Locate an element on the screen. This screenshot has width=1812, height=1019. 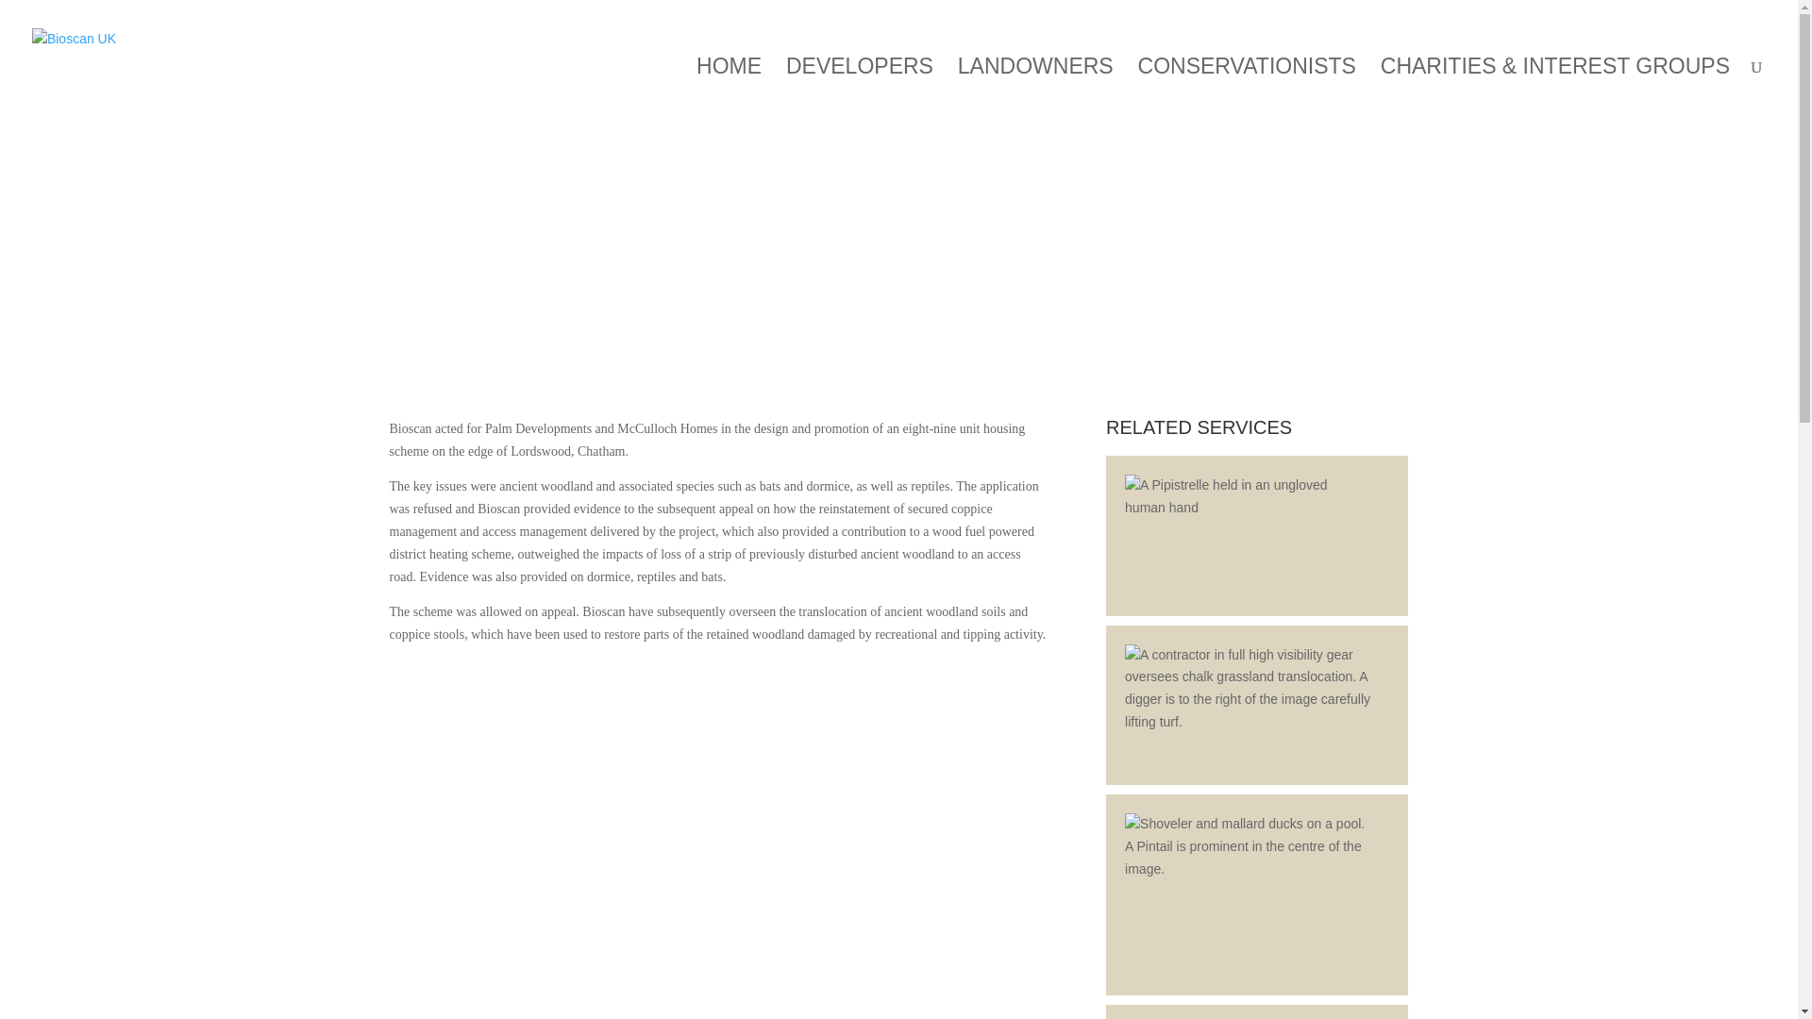
About Bioscan is located at coordinates (1536, 20).